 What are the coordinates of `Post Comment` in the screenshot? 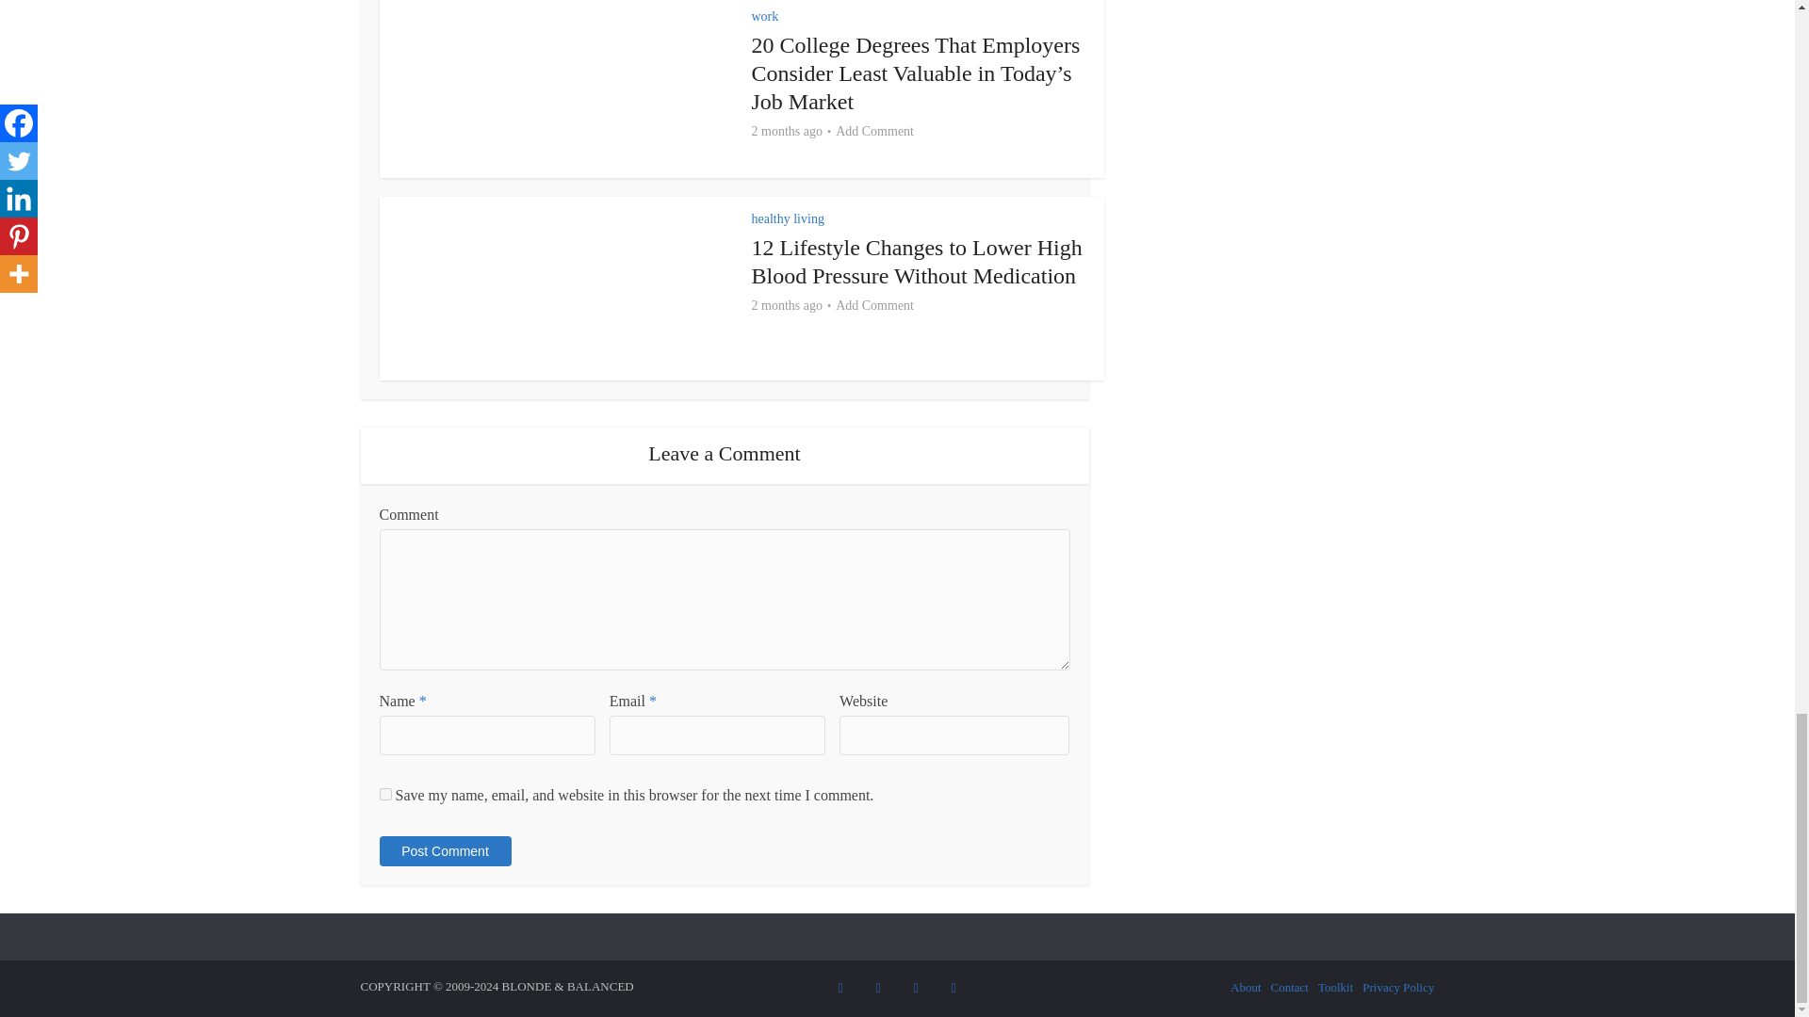 It's located at (444, 851).